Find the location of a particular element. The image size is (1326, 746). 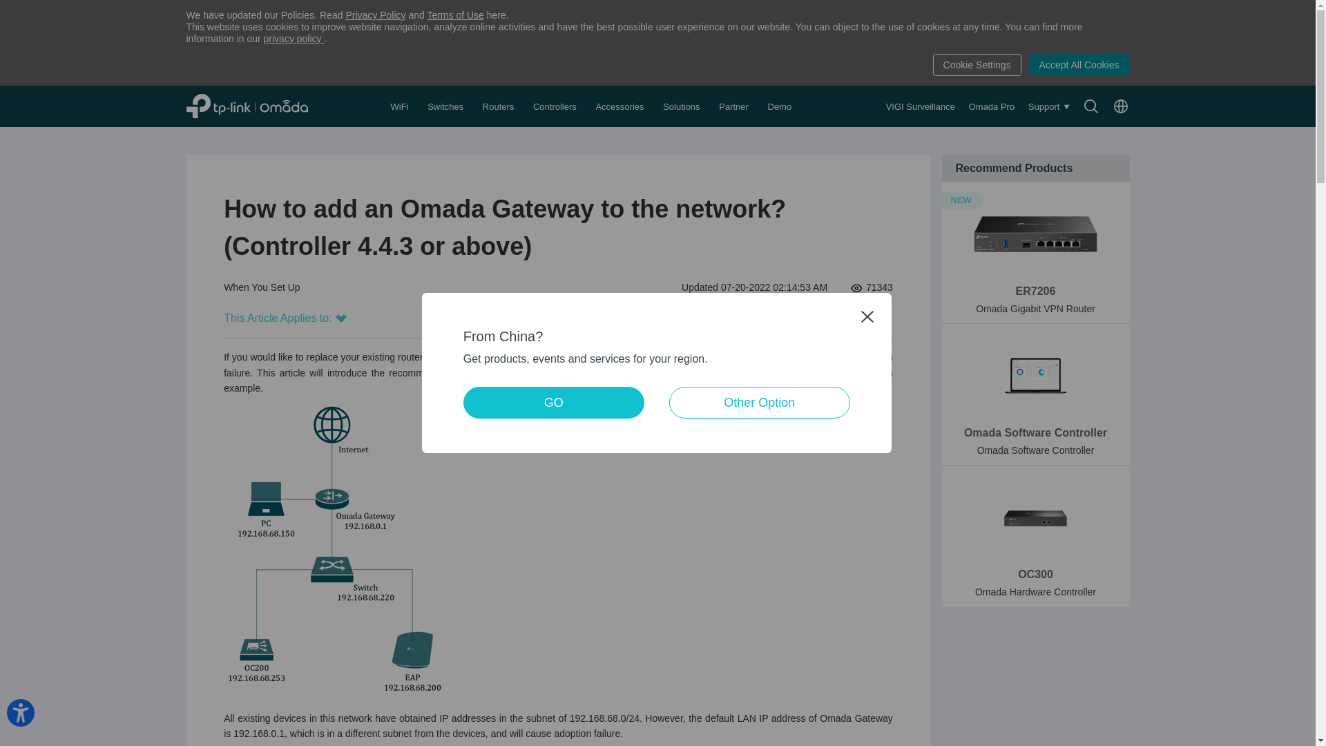

TP-Link, Reliably Smart is located at coordinates (262, 106).